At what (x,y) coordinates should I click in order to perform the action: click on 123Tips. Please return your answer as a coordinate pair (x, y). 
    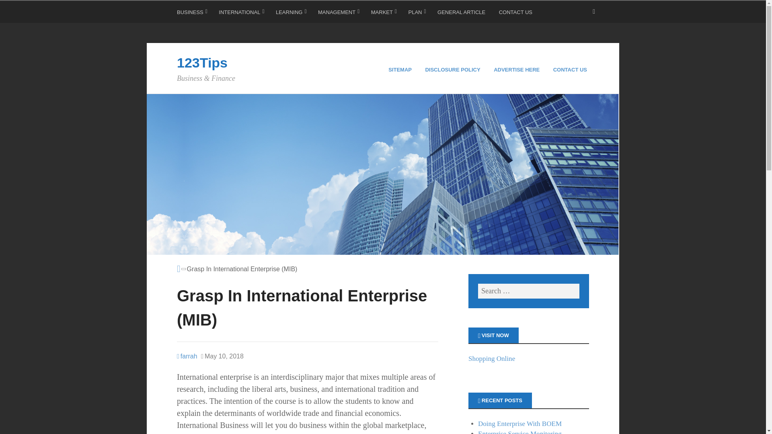
    Looking at the image, I should click on (202, 63).